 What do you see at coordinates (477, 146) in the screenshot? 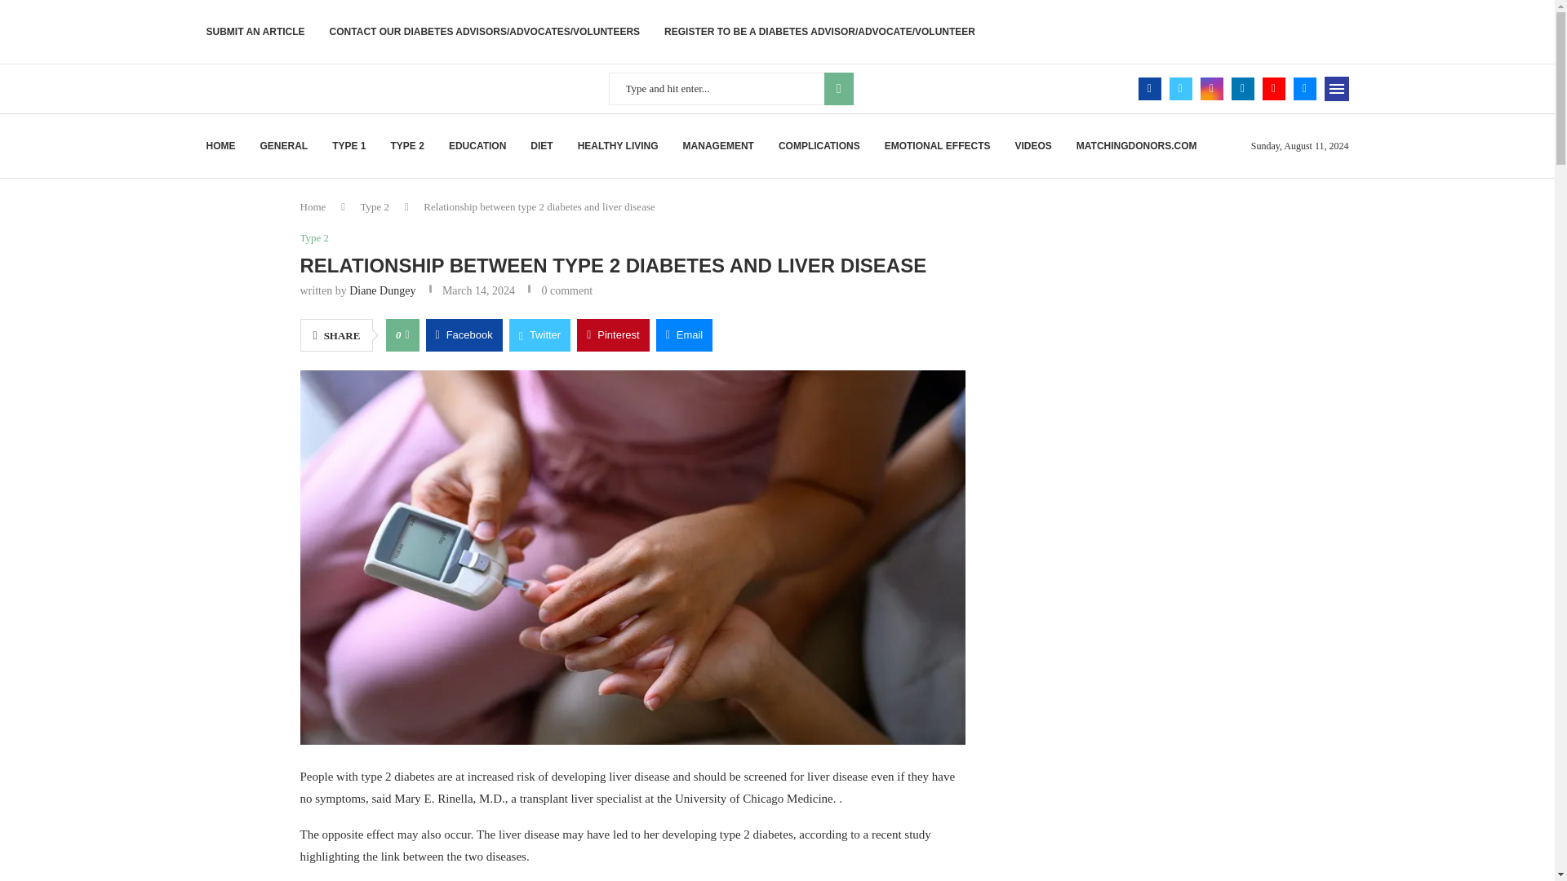
I see `EDUCATION` at bounding box center [477, 146].